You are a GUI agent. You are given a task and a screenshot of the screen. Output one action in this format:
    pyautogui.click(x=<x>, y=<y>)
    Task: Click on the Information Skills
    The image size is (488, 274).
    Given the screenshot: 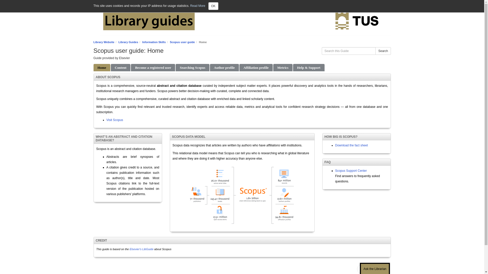 What is the action you would take?
    pyautogui.click(x=154, y=42)
    